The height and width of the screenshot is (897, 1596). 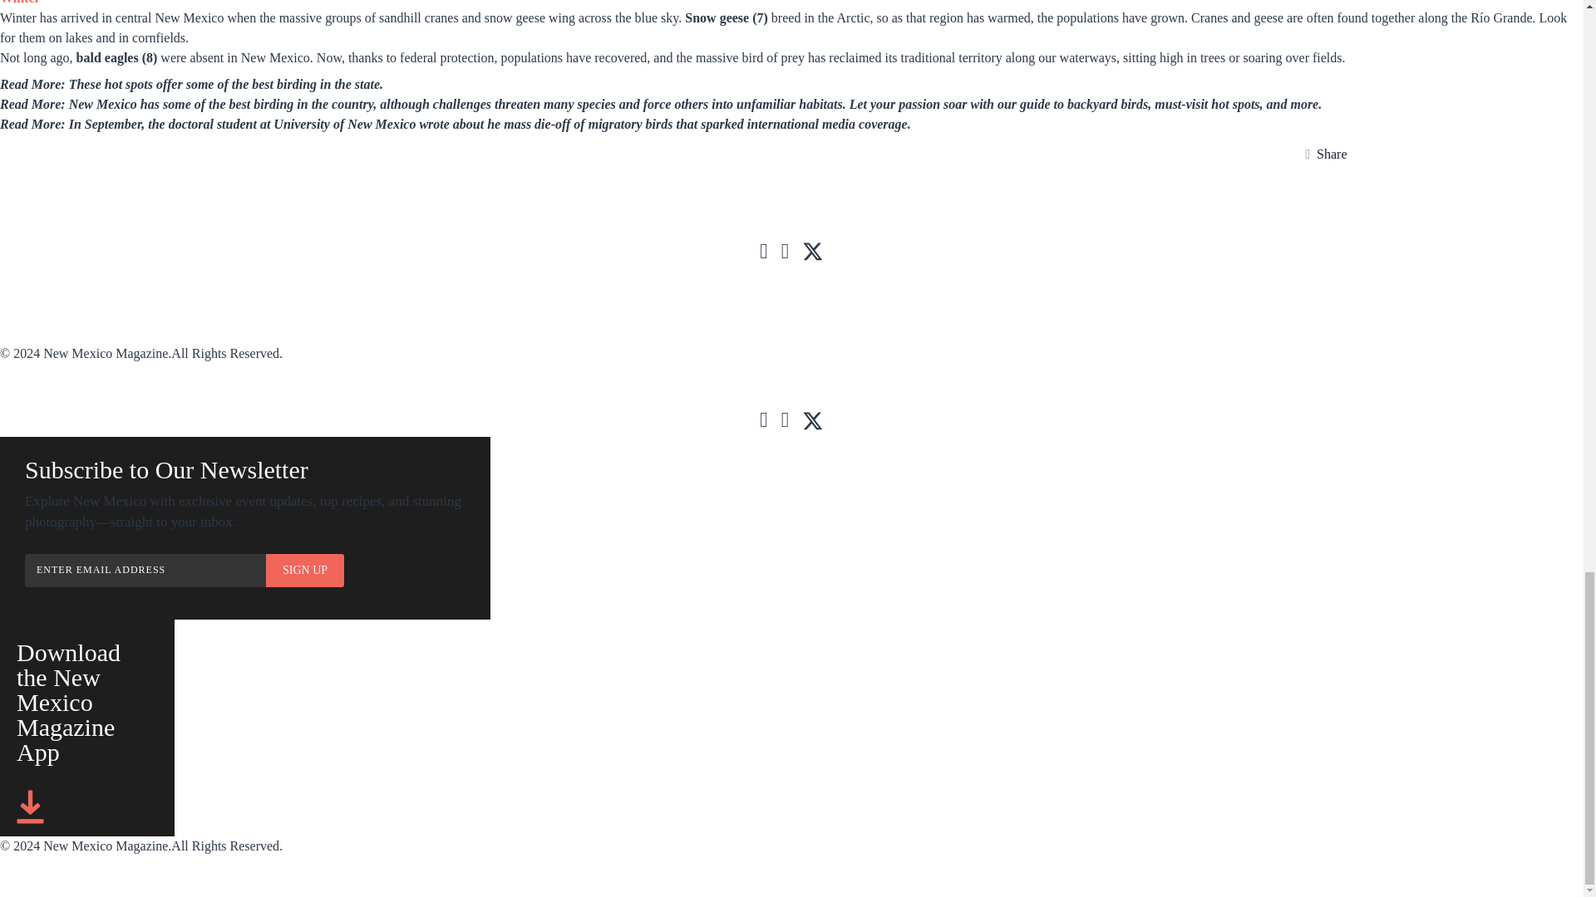 I want to click on Sitemap, so click(x=342, y=314).